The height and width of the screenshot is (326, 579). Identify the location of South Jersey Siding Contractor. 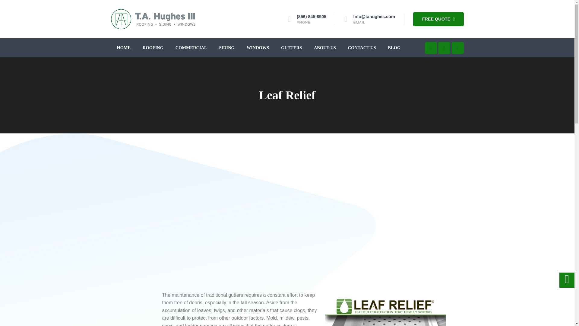
(227, 48).